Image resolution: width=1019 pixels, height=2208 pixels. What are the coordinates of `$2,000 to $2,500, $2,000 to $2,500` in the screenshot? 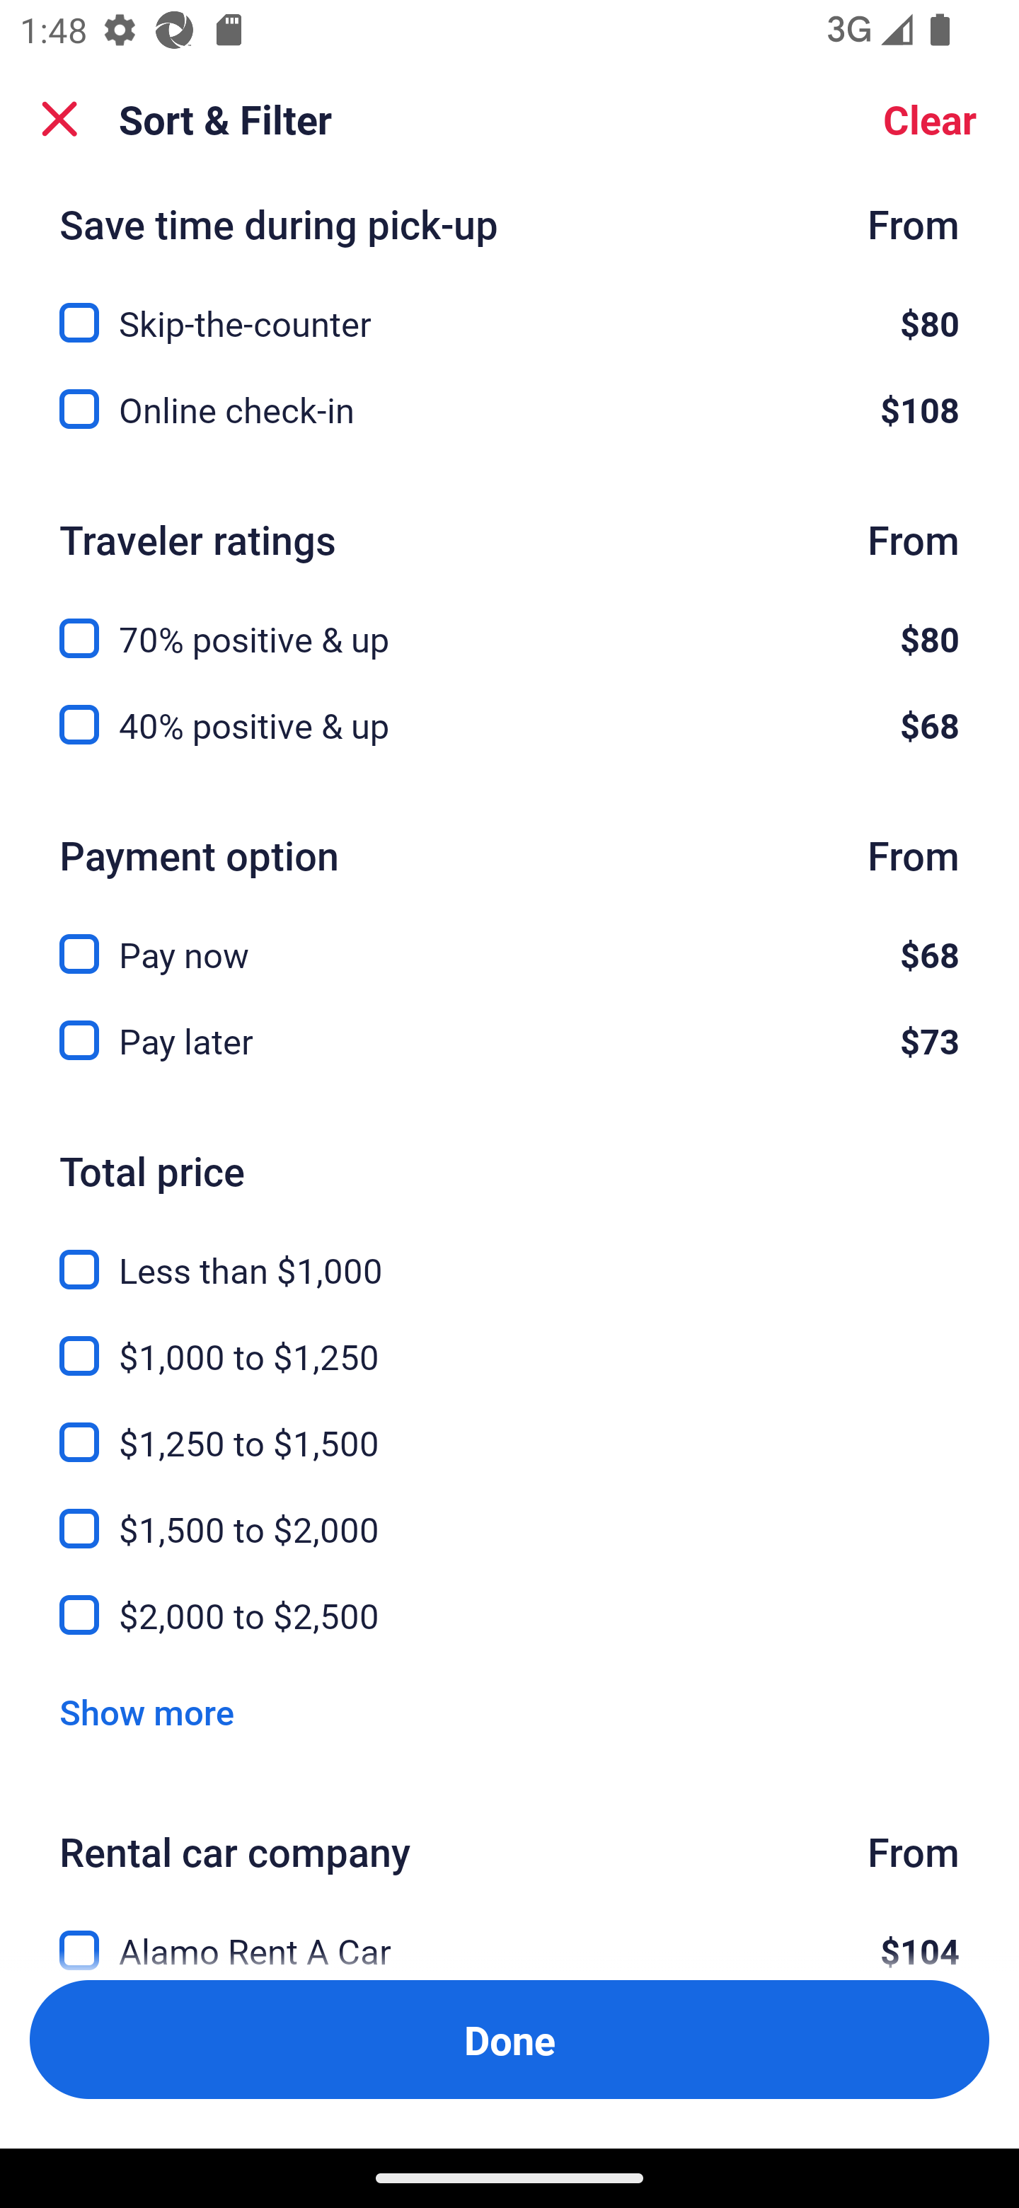 It's located at (509, 1616).